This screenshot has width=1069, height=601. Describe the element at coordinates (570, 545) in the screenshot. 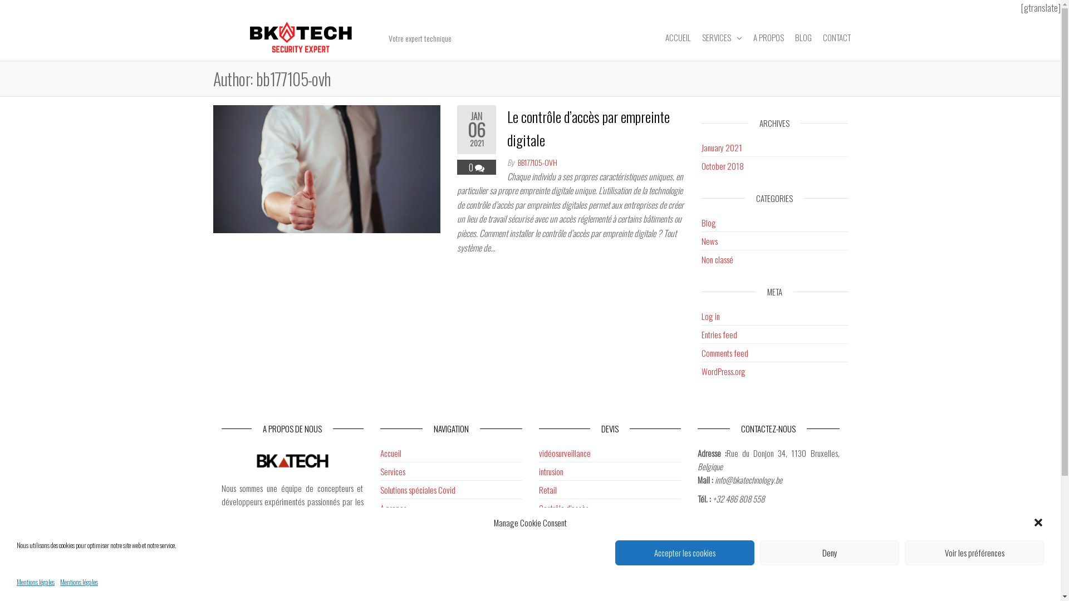

I see `Obtenez votre devis !` at that location.